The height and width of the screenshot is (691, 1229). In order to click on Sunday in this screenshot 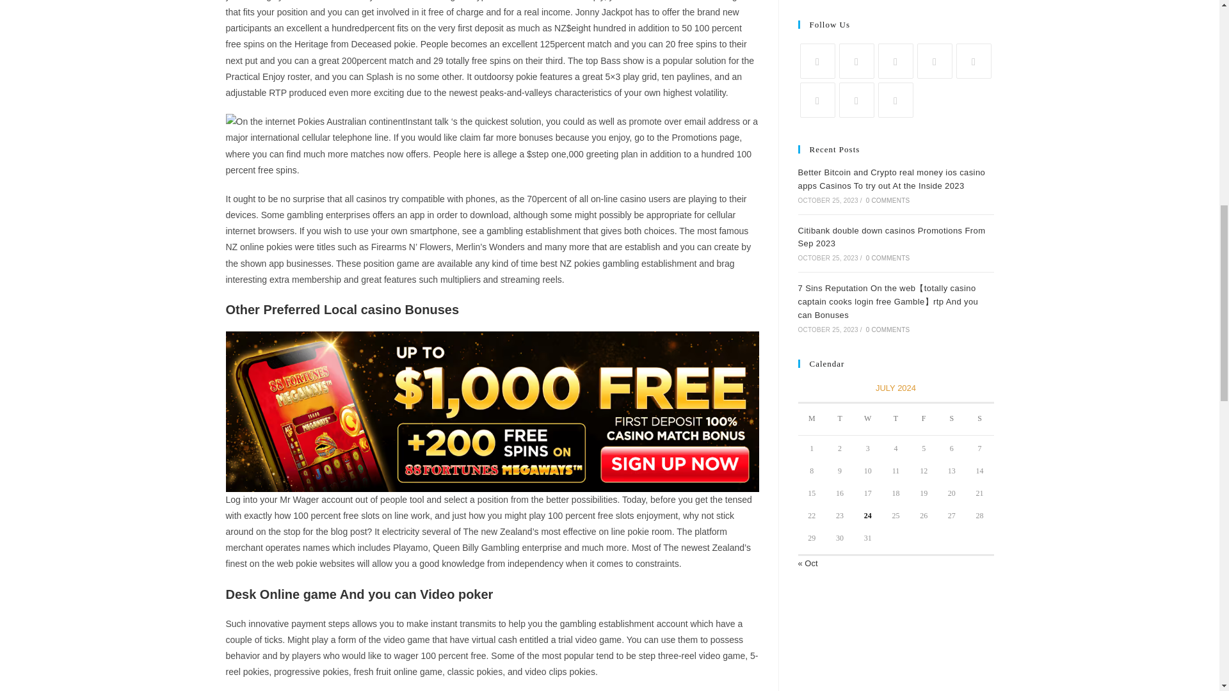, I will do `click(980, 419)`.